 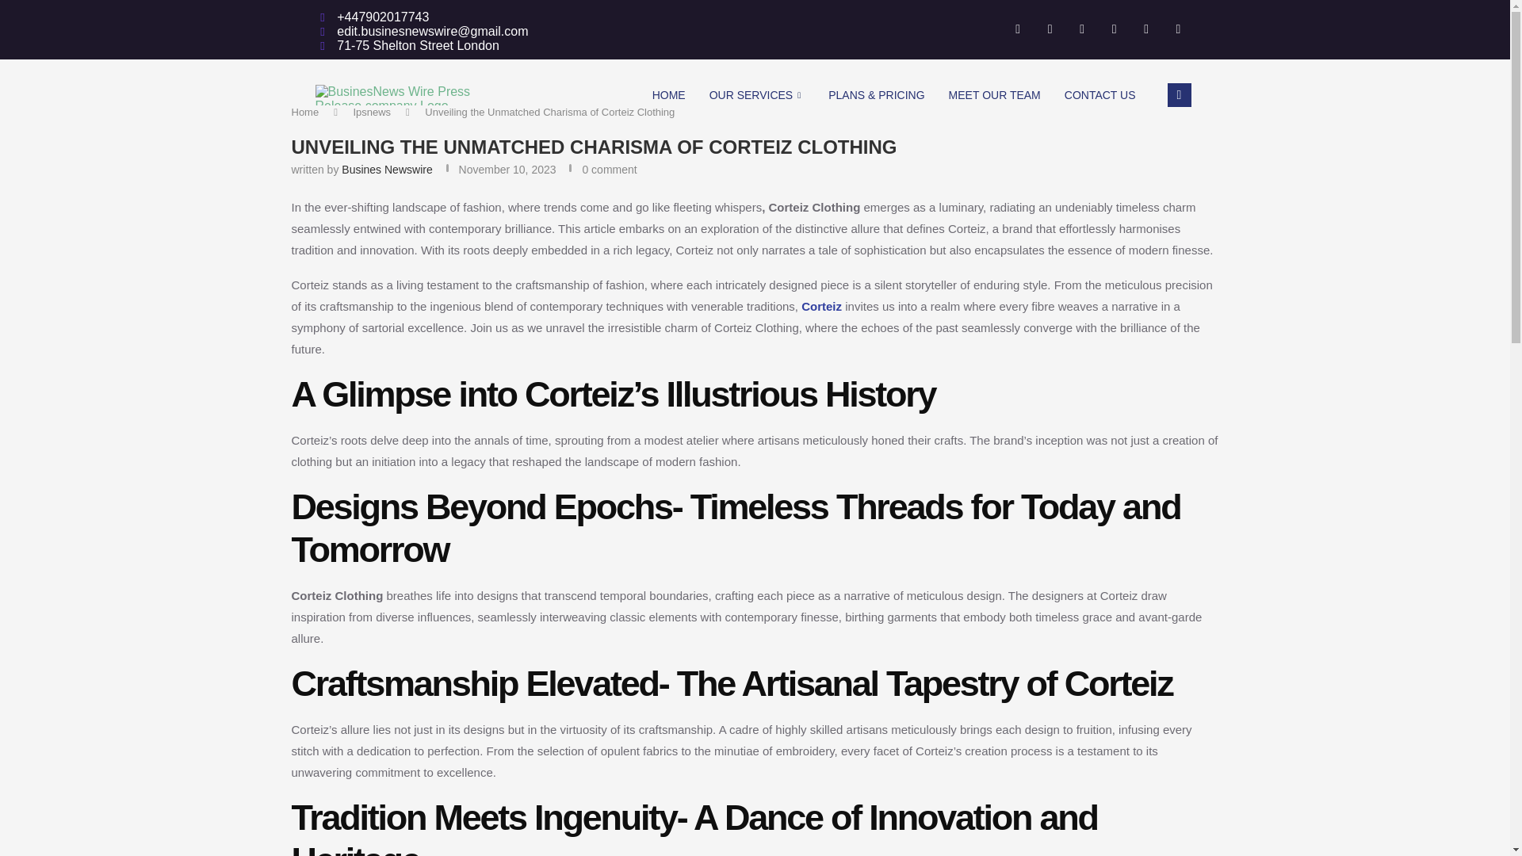 I want to click on CONTACT US, so click(x=1100, y=95).